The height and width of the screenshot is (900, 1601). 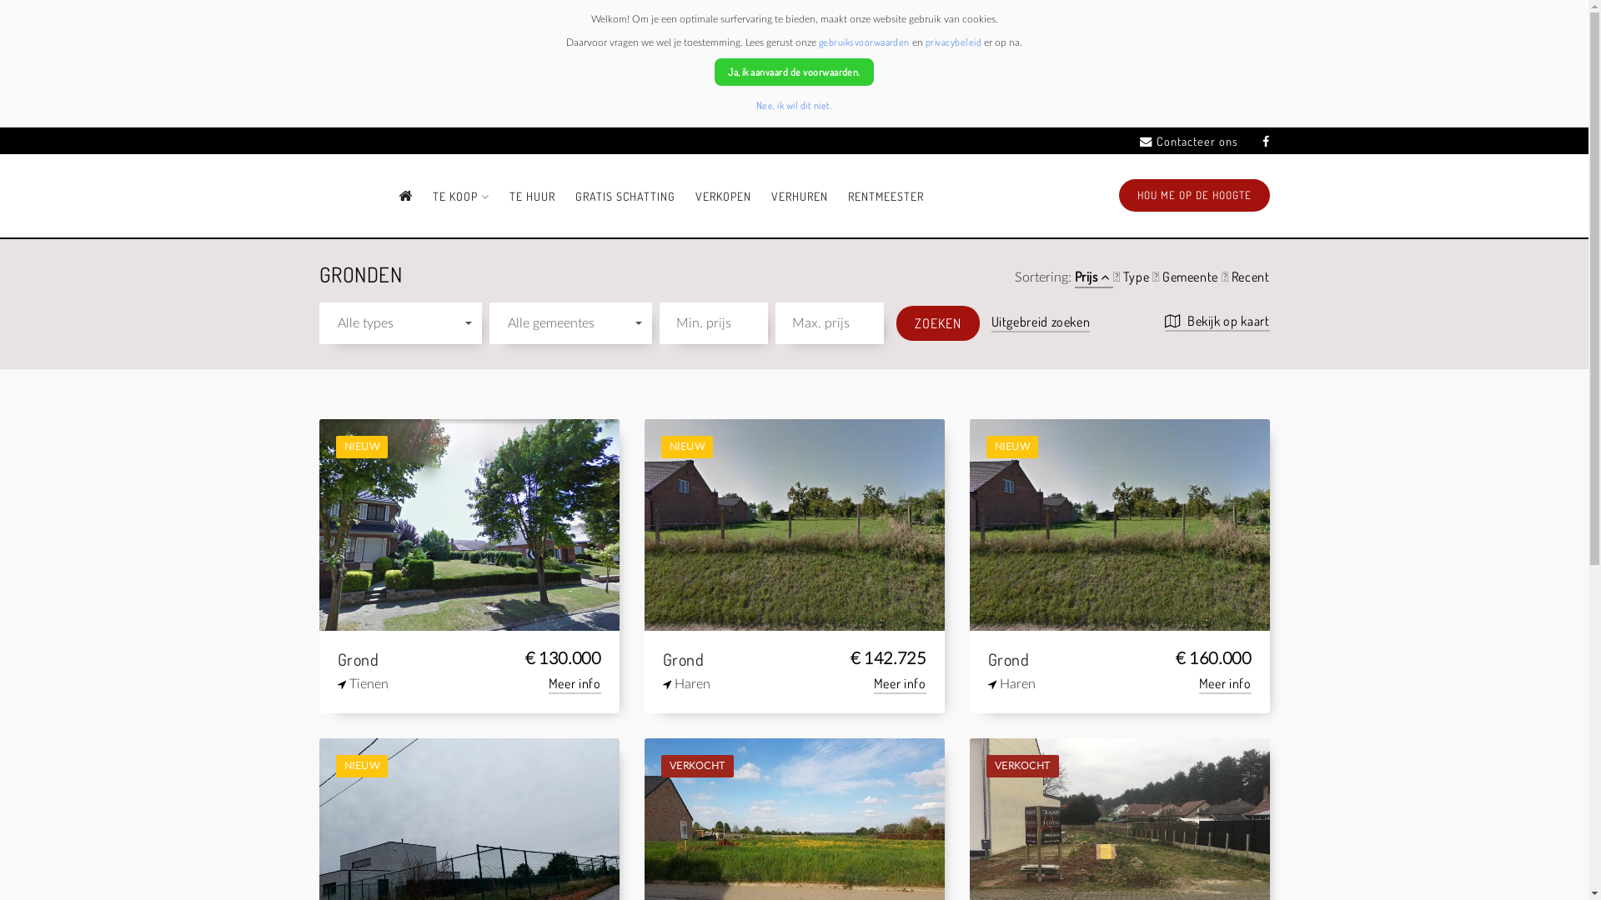 I want to click on Meer info, so click(x=901, y=685).